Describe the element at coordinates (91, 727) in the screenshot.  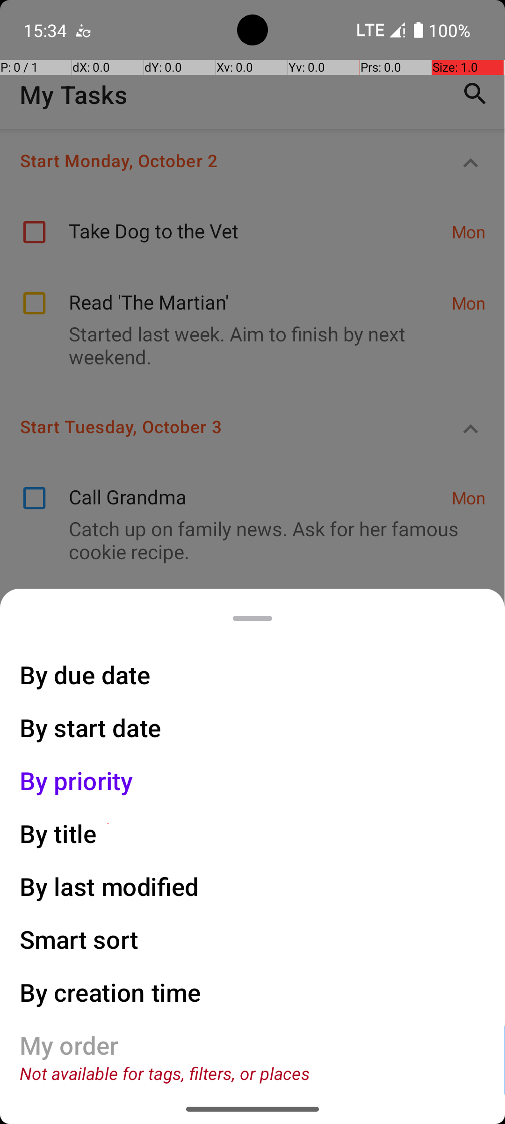
I see `By start date` at that location.